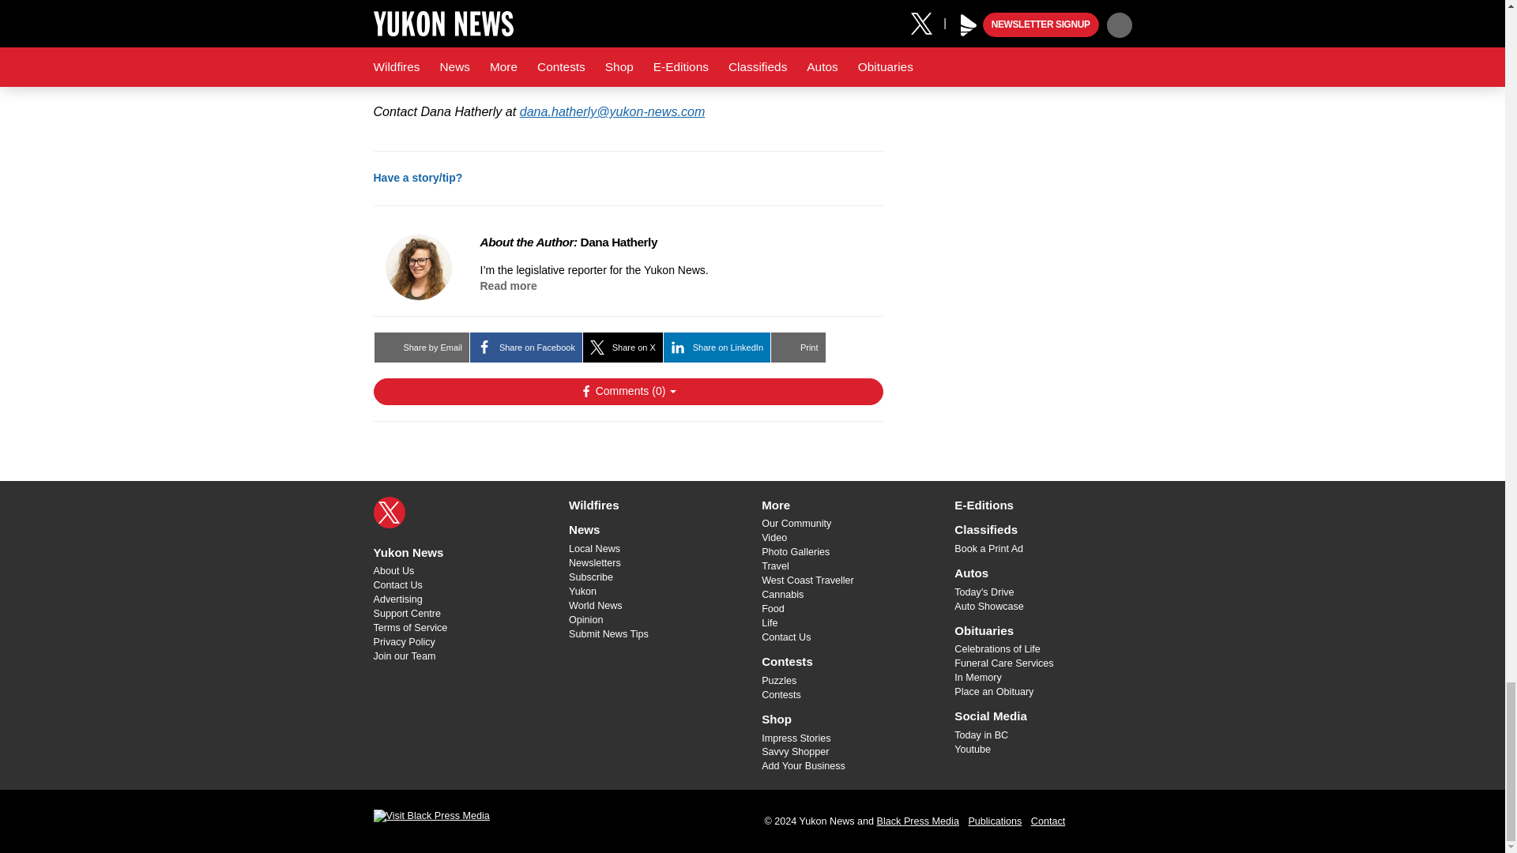 This screenshot has width=1517, height=853. Describe the element at coordinates (627, 392) in the screenshot. I see `Show Comments` at that location.